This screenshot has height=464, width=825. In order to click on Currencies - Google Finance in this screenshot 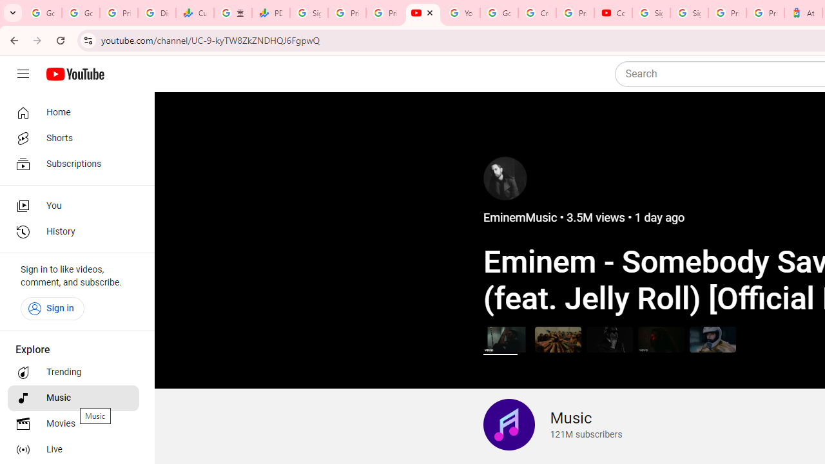, I will do `click(195, 13)`.